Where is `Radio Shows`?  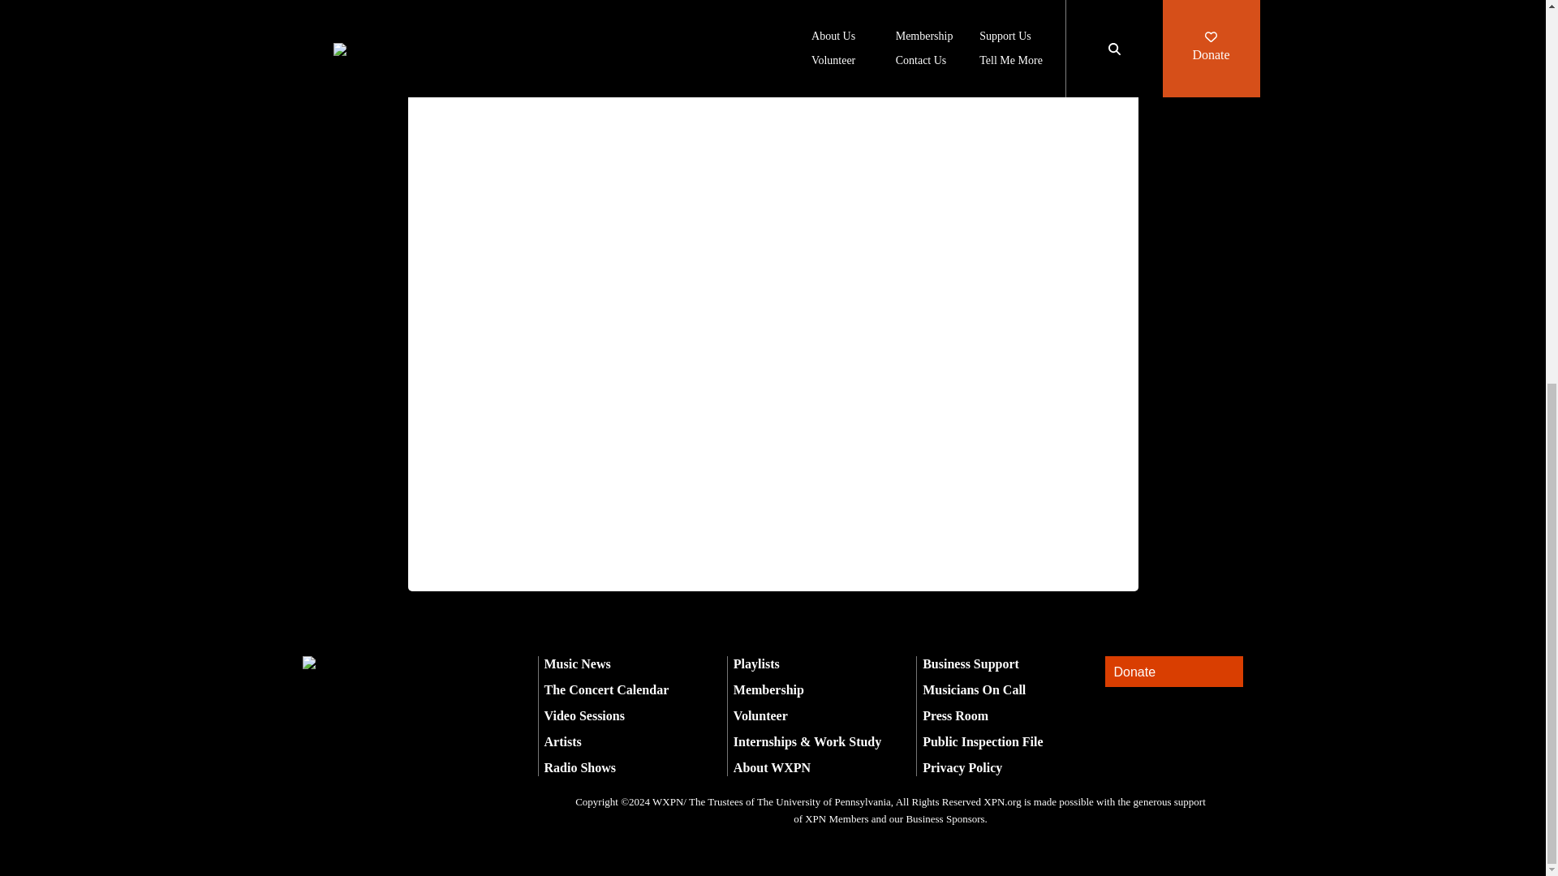
Radio Shows is located at coordinates (579, 767).